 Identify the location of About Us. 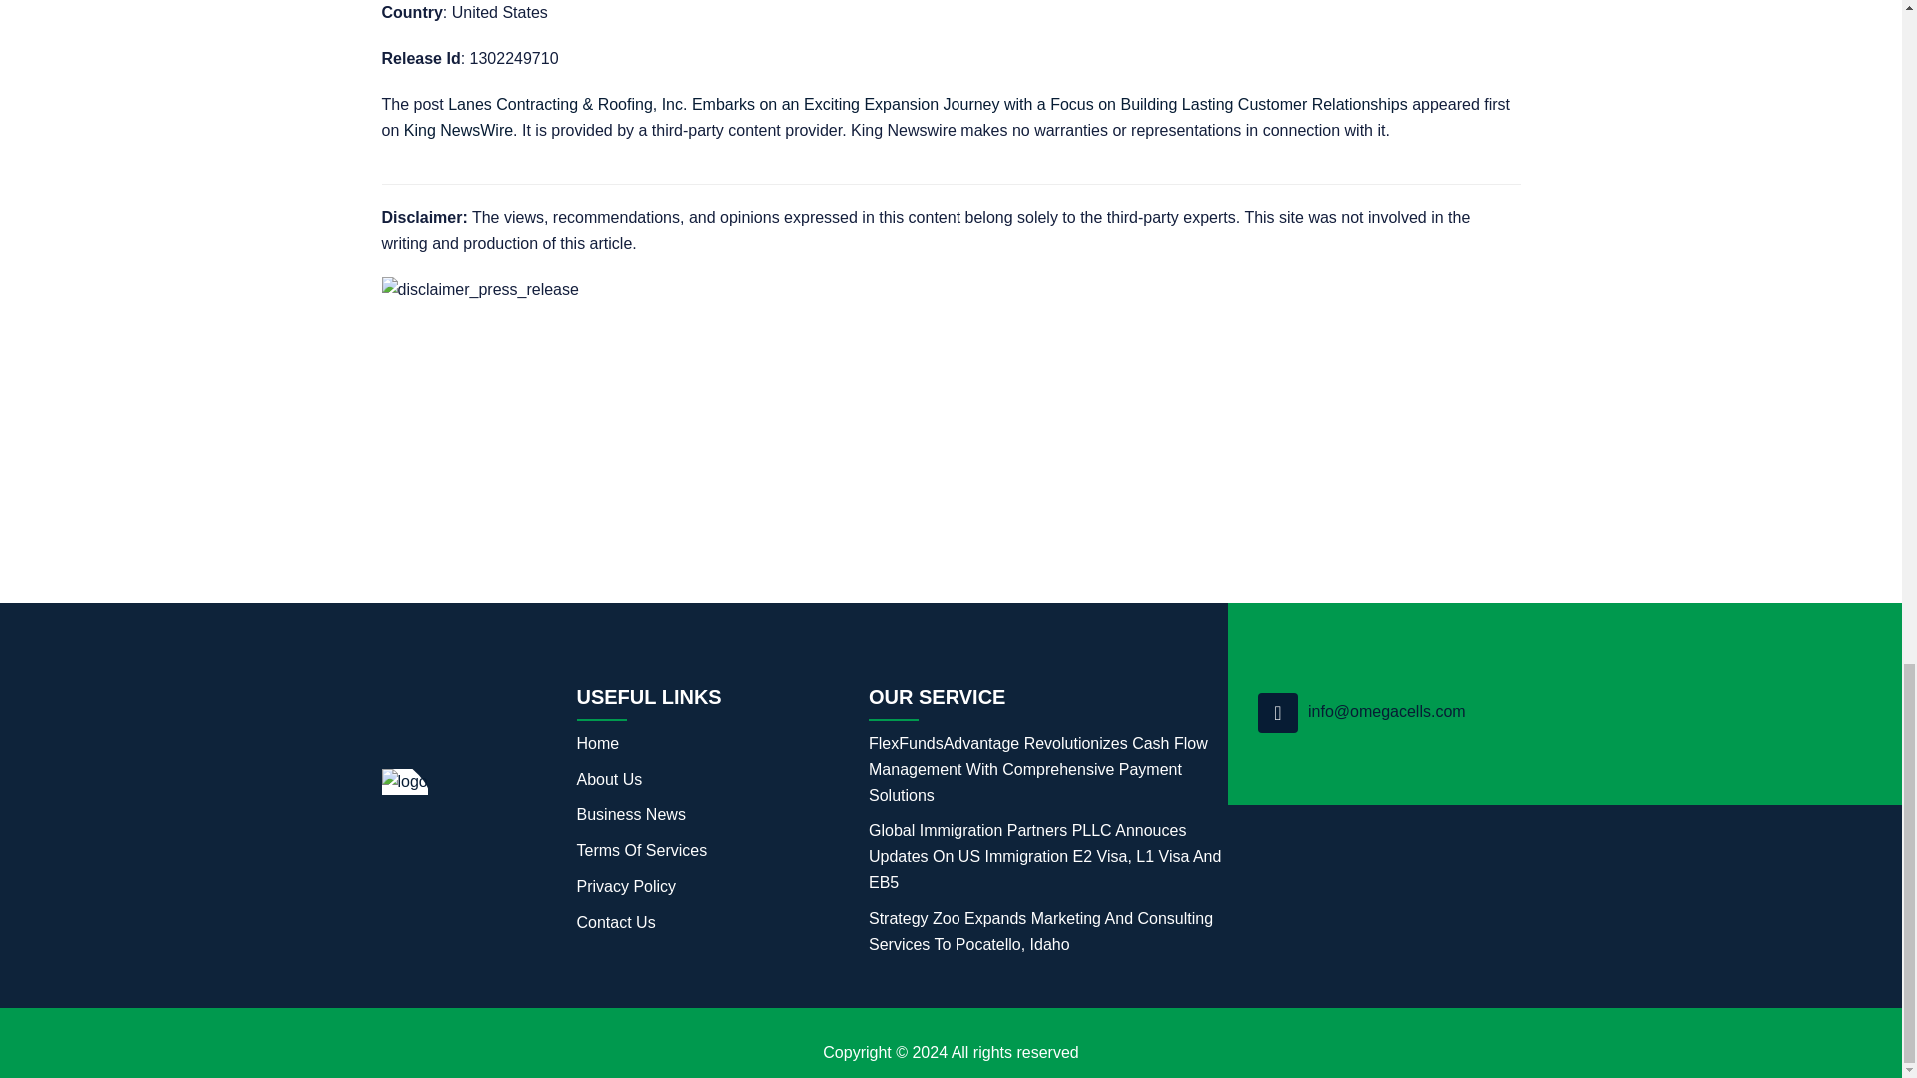
(609, 784).